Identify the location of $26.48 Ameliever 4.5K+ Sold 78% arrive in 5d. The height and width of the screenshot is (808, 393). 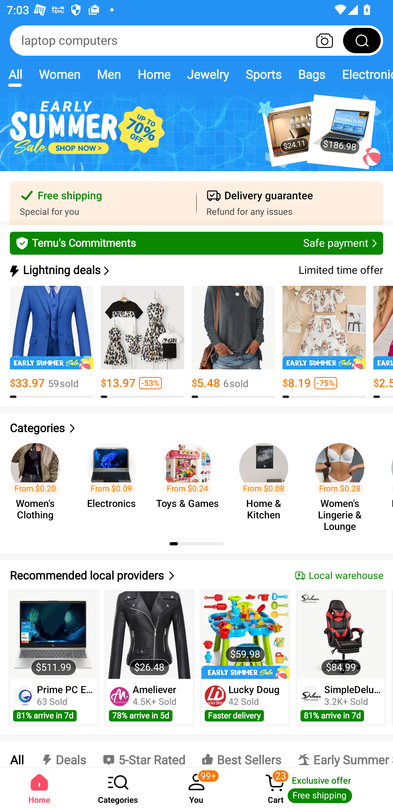
(149, 658).